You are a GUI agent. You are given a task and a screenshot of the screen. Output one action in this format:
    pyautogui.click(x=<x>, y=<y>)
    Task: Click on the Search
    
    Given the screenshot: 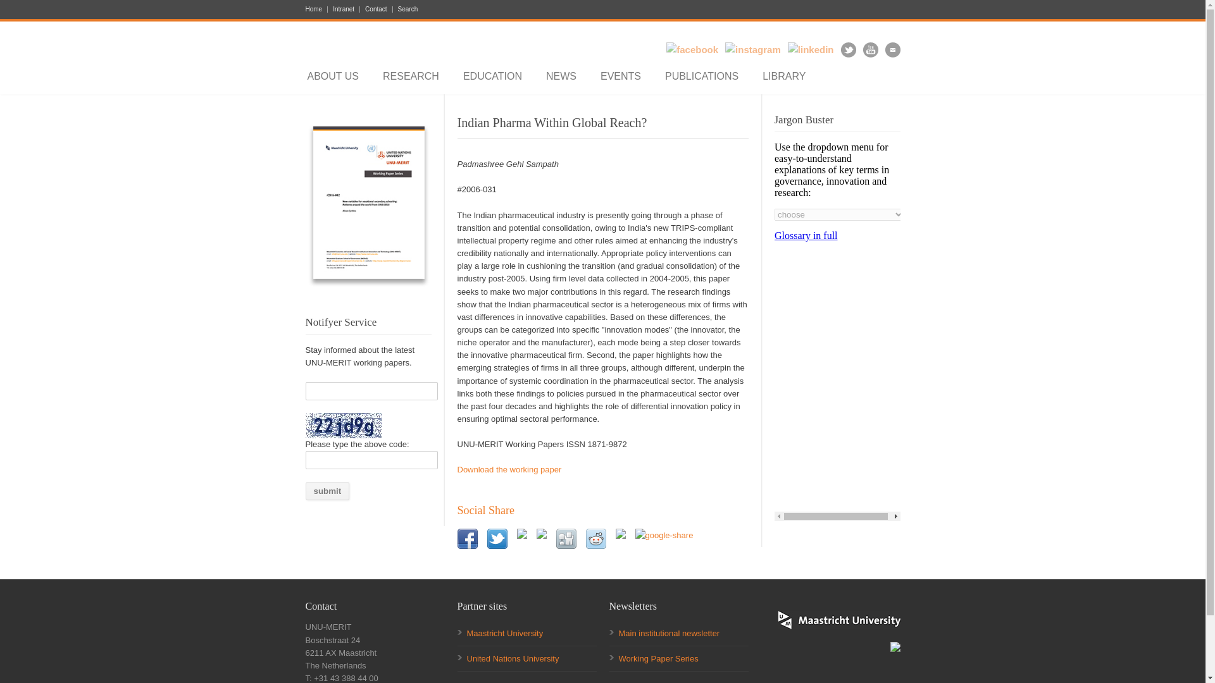 What is the action you would take?
    pyautogui.click(x=405, y=9)
    